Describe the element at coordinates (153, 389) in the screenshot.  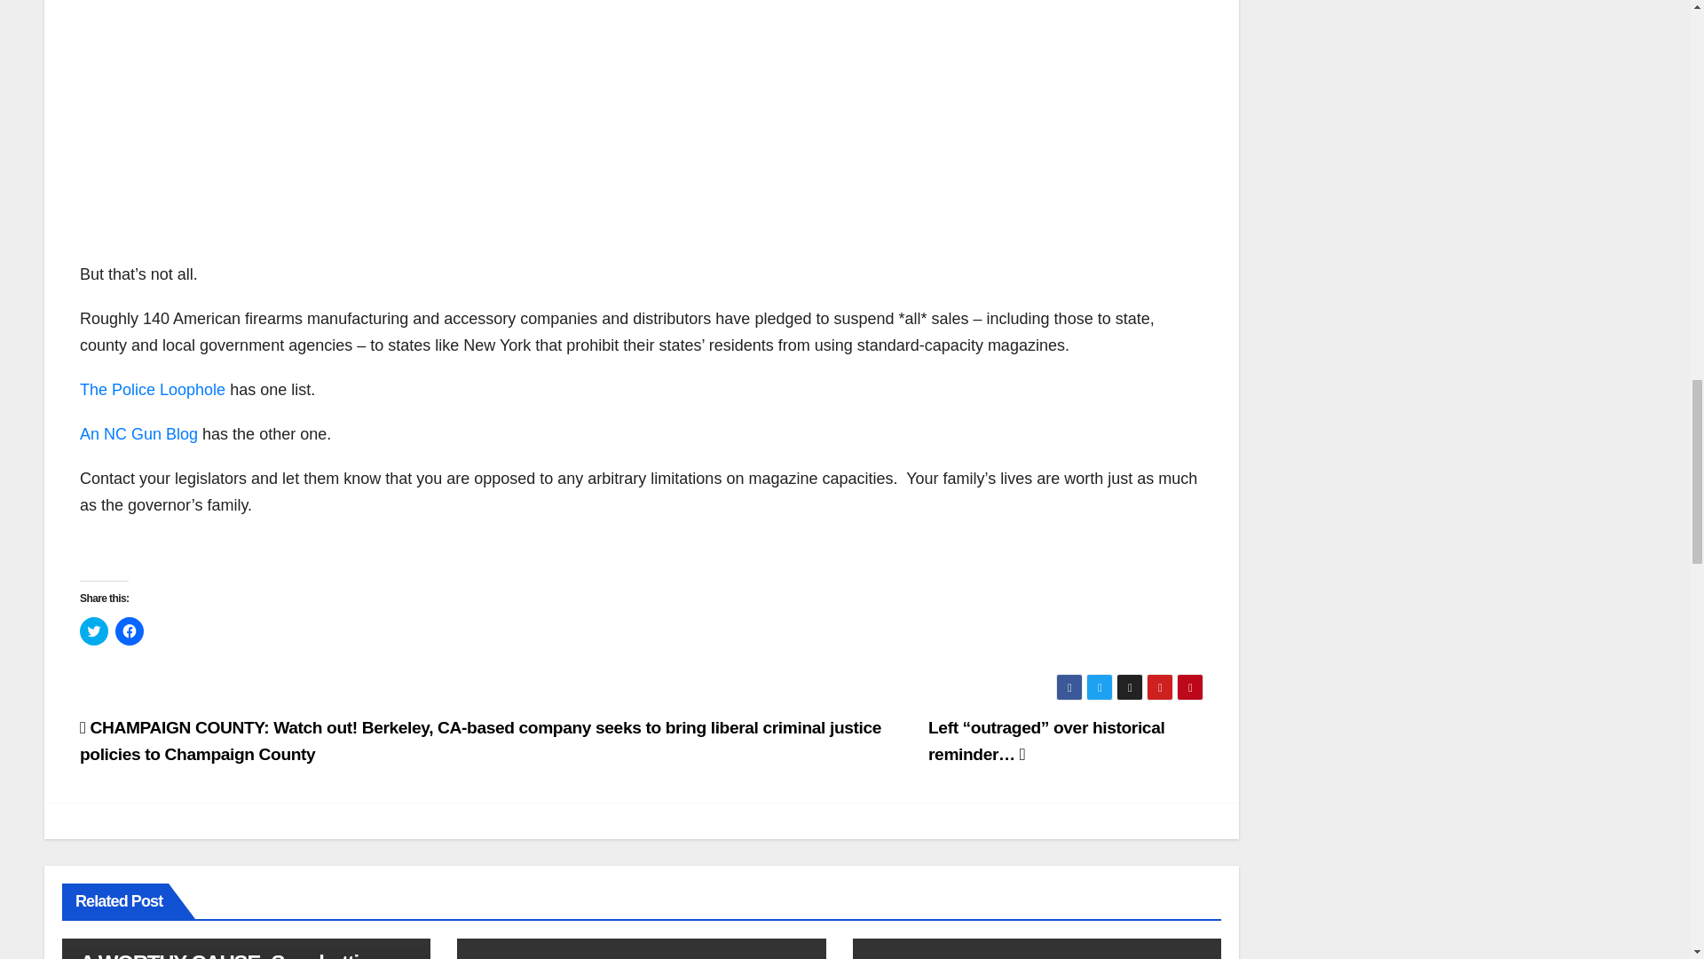
I see `The Police Loophole` at that location.